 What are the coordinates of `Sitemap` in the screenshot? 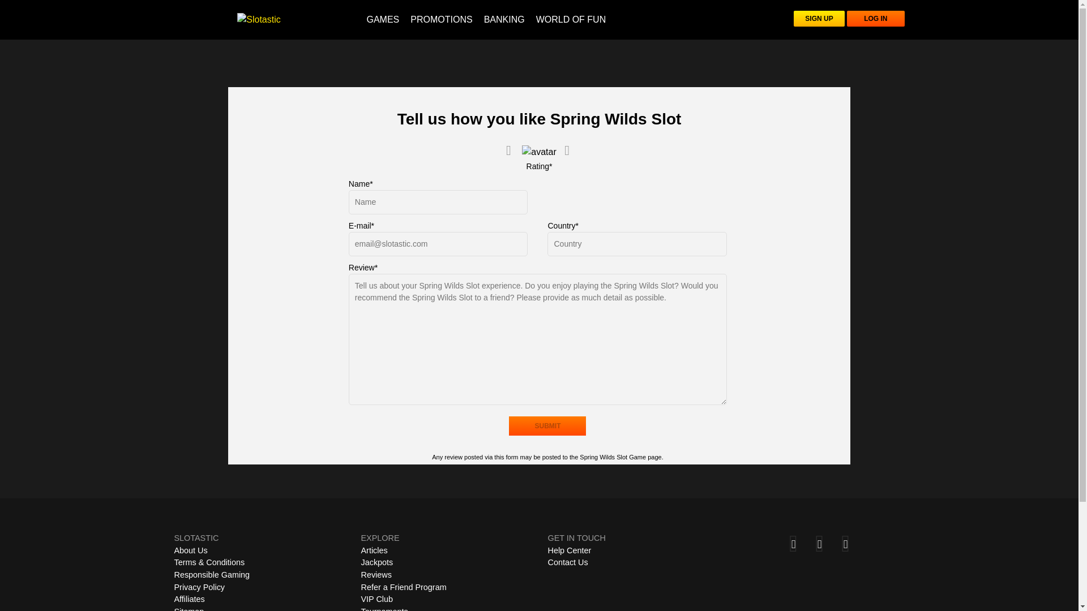 It's located at (189, 609).